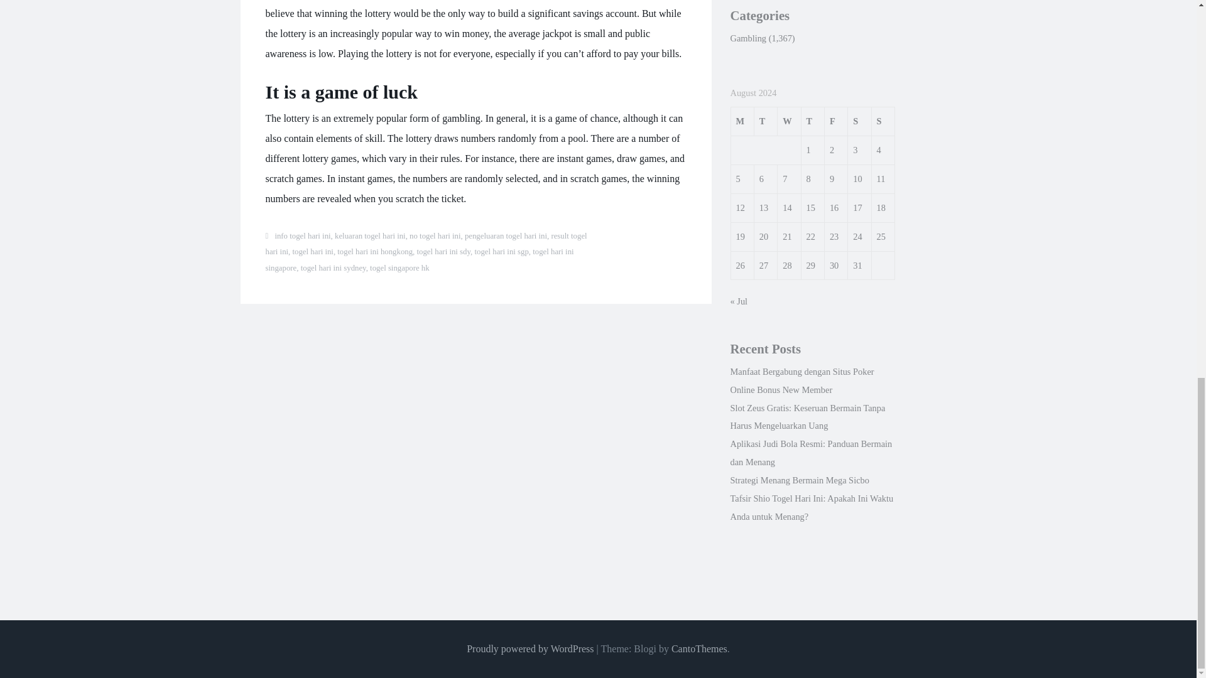 The image size is (1206, 678). I want to click on info togel hari ini, so click(303, 236).